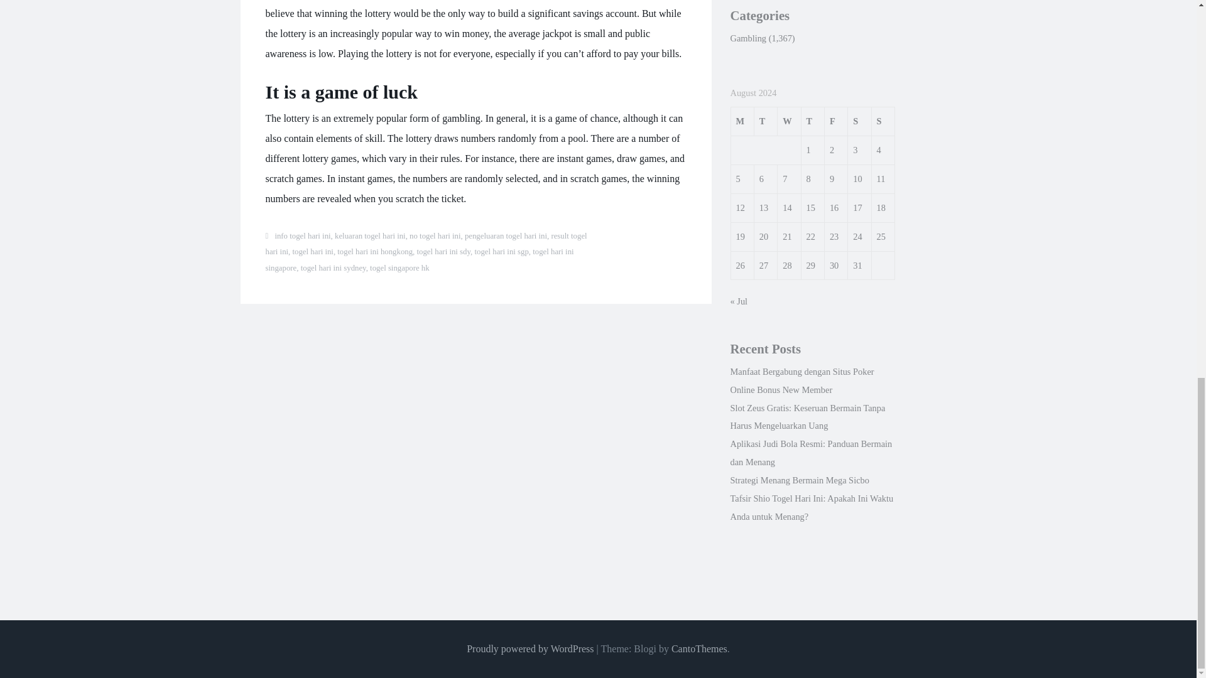 The image size is (1206, 678). I want to click on info togel hari ini, so click(303, 236).